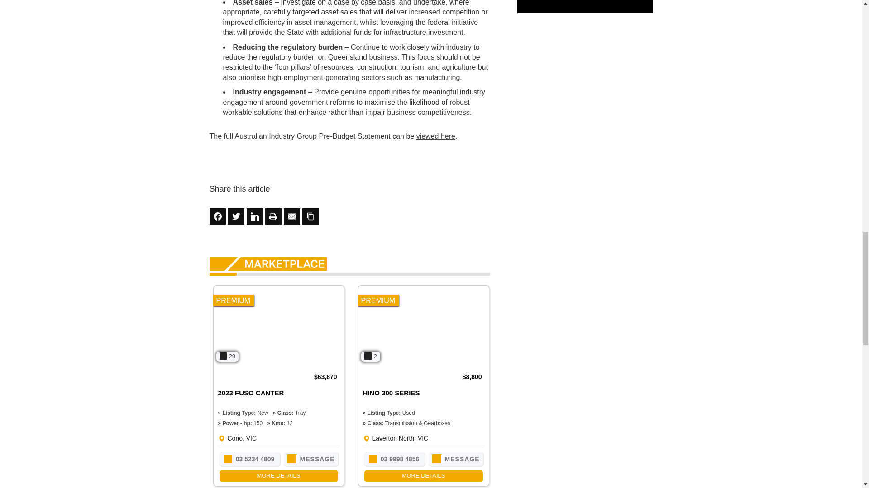 This screenshot has width=869, height=488. Describe the element at coordinates (273, 216) in the screenshot. I see `Share on Print` at that location.